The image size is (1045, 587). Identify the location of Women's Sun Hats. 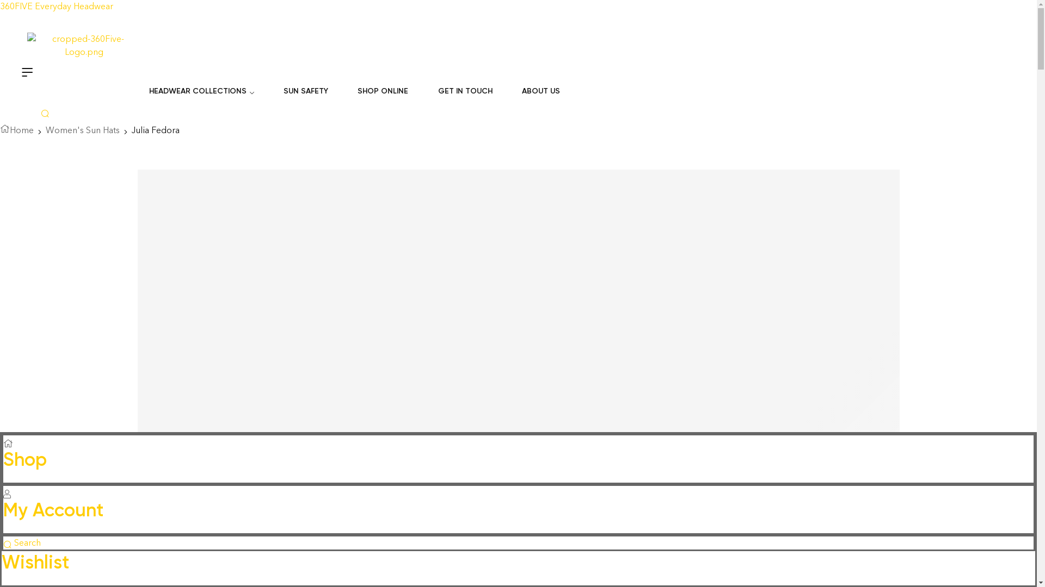
(83, 130).